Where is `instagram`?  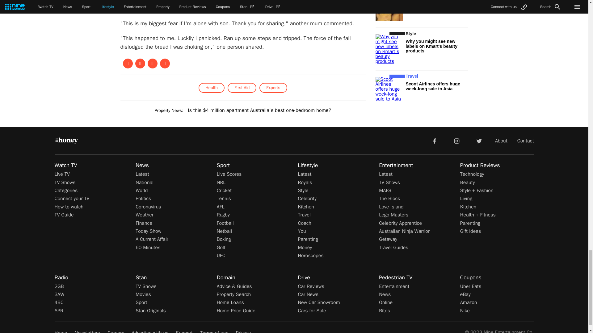
instagram is located at coordinates (457, 141).